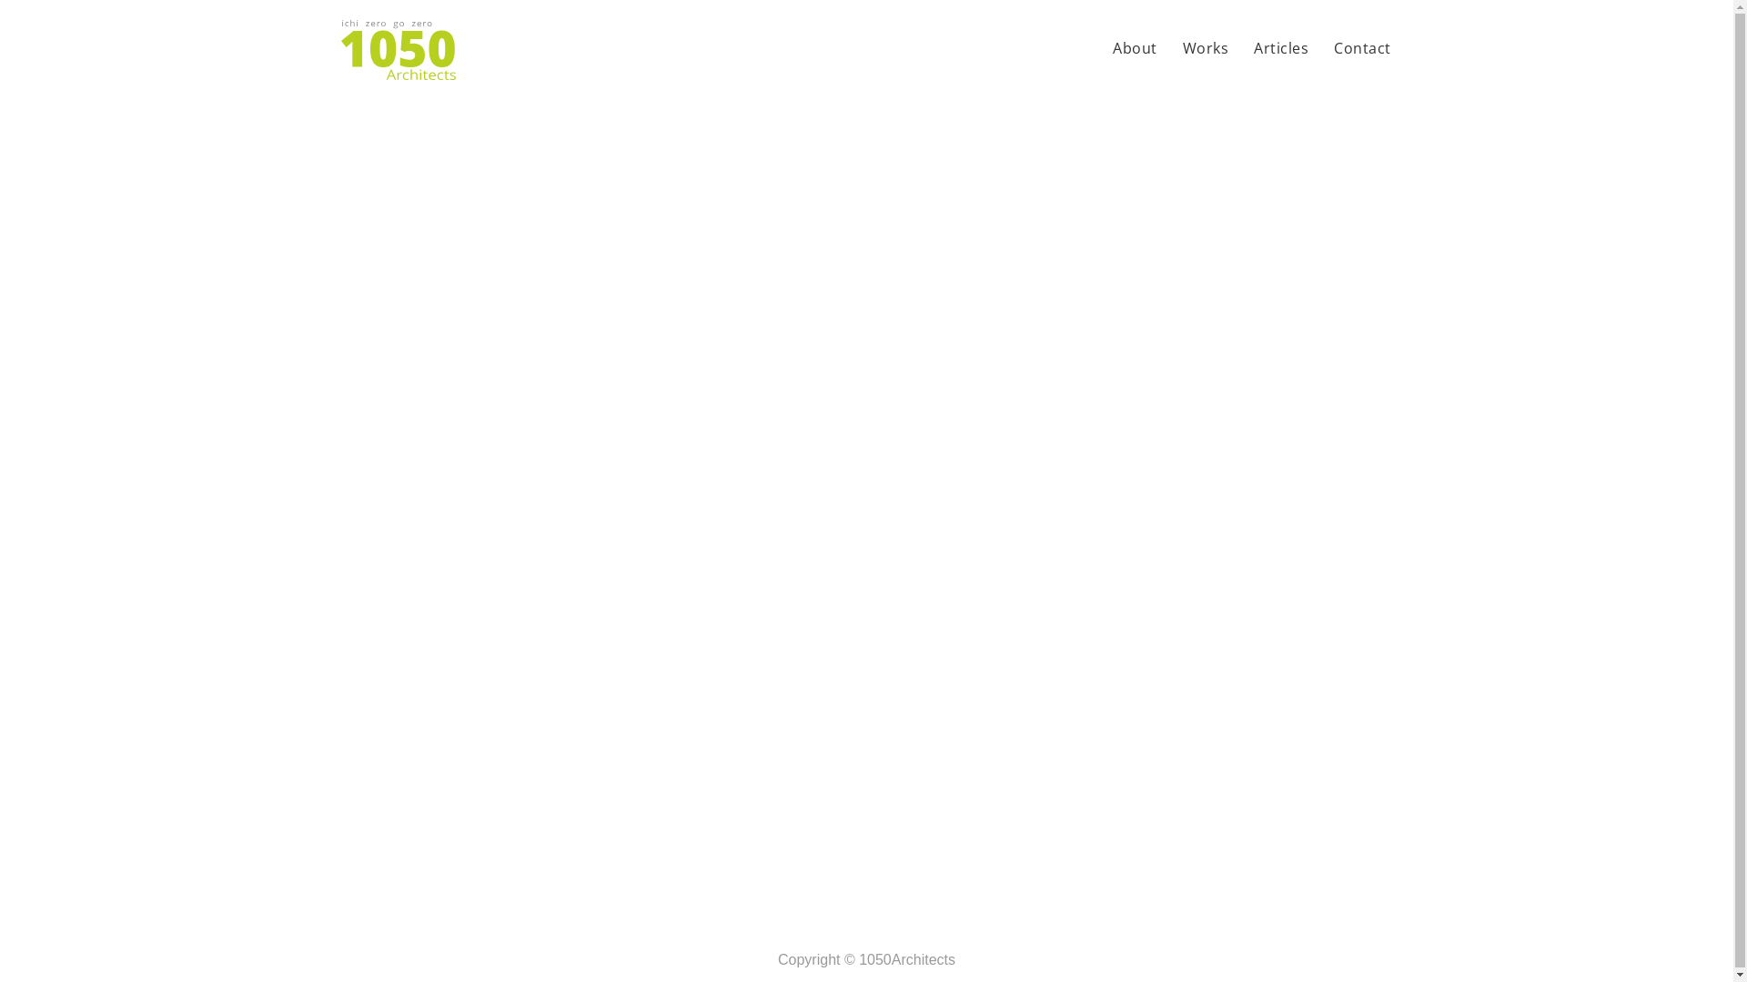  What do you see at coordinates (1136, 51) in the screenshot?
I see `About` at bounding box center [1136, 51].